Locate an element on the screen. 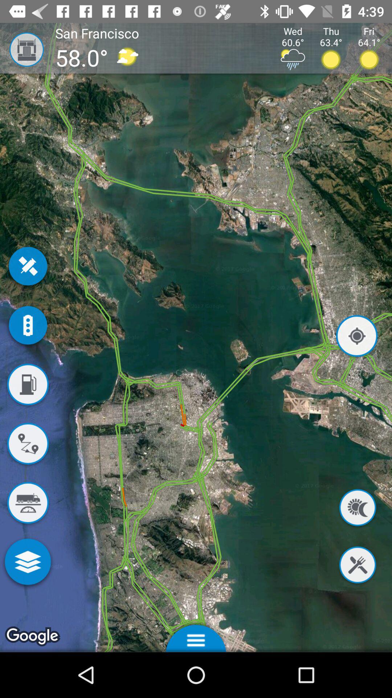 The width and height of the screenshot is (392, 698). tap item next to the san francisco is located at coordinates (22, 49).